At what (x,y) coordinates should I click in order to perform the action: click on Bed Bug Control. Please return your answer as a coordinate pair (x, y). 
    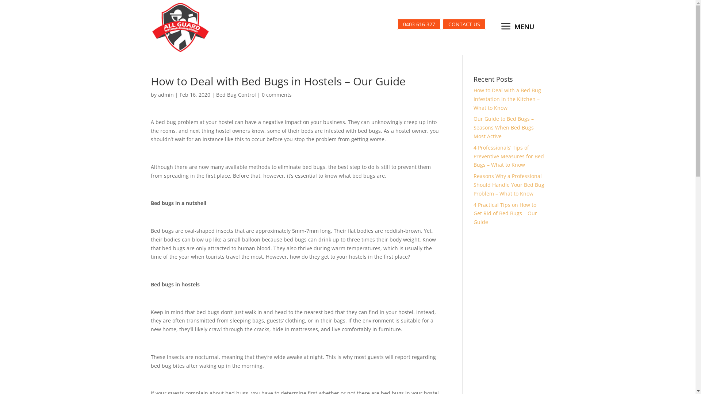
    Looking at the image, I should click on (236, 95).